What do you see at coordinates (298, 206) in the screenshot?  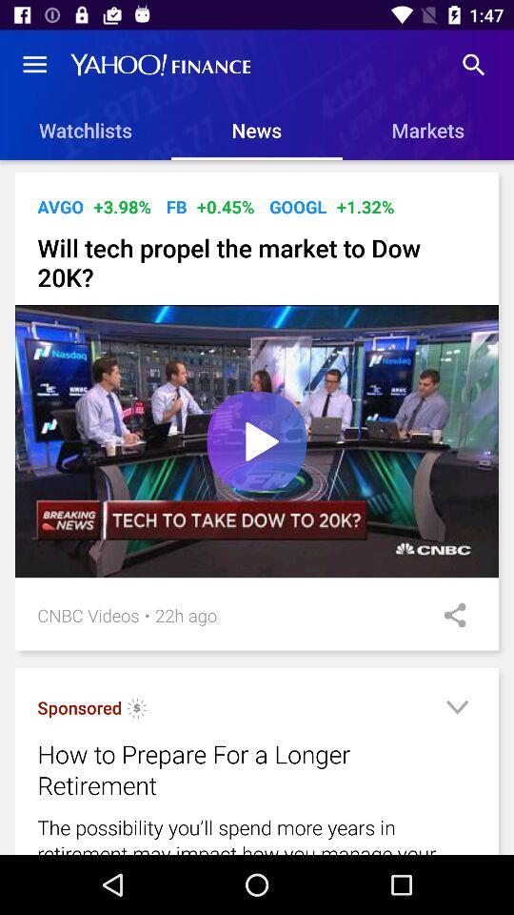 I see `press icon next to the +1.32% item` at bounding box center [298, 206].